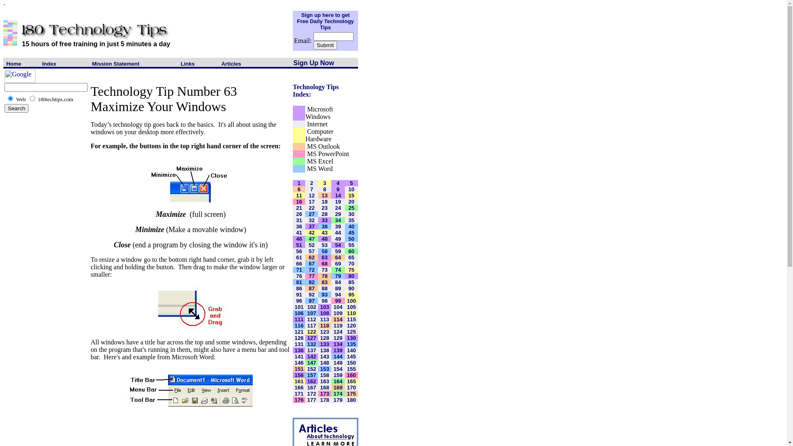 This screenshot has height=446, width=793. I want to click on 27, so click(311, 214).